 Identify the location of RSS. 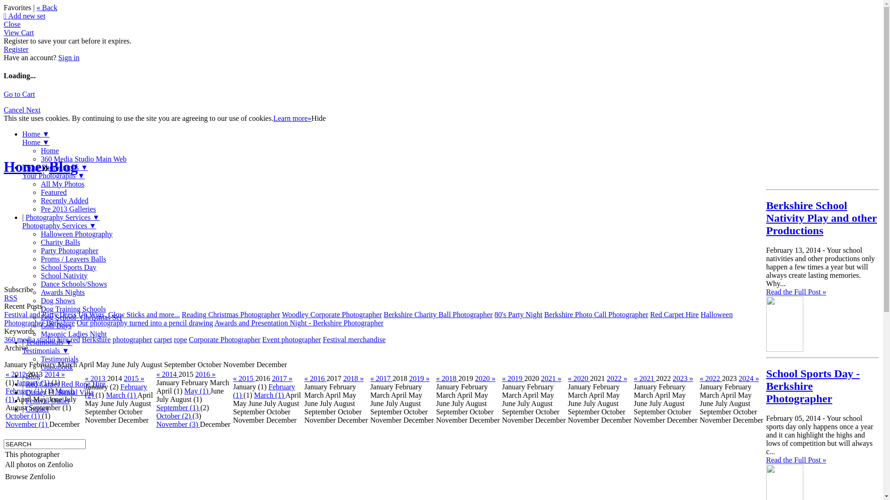
(11, 298).